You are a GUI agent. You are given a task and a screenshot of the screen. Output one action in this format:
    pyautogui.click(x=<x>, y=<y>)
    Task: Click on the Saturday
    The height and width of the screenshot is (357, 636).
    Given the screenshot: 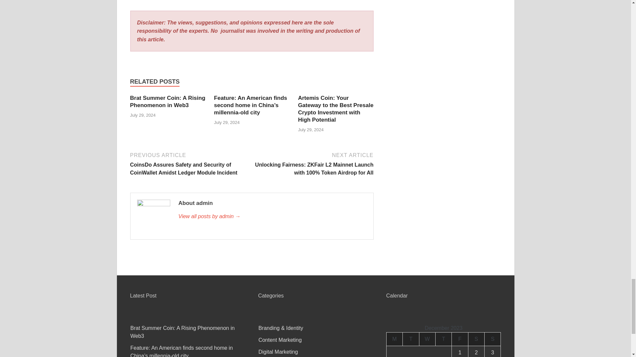 What is the action you would take?
    pyautogui.click(x=476, y=339)
    